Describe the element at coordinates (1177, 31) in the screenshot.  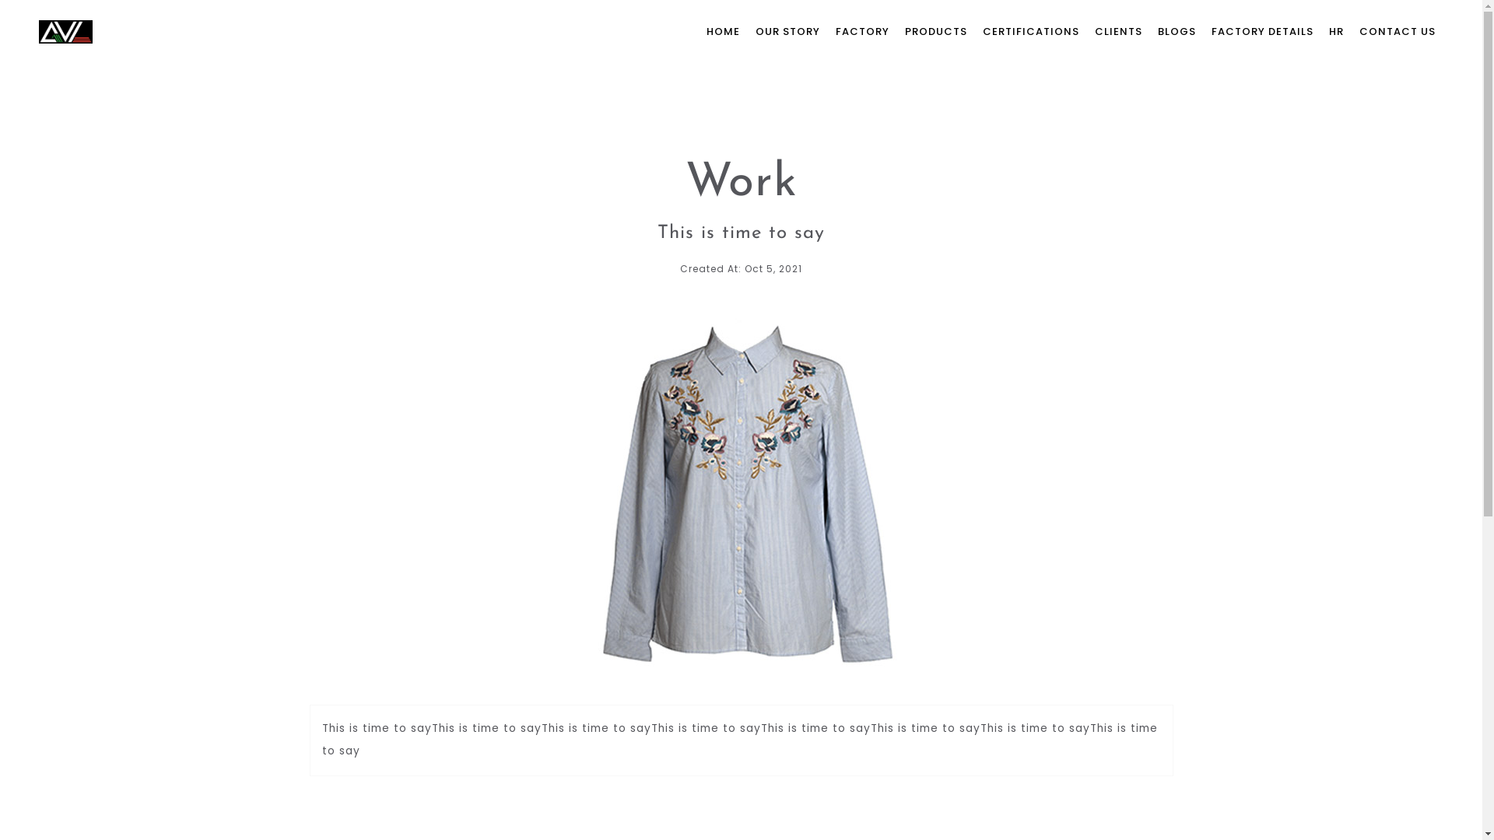
I see `BLOGS` at that location.